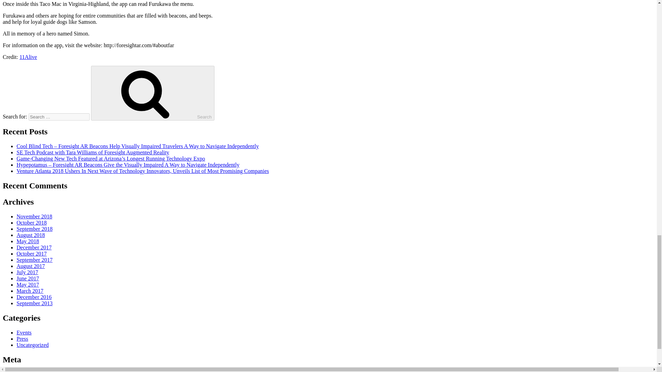 This screenshot has width=662, height=372. I want to click on August 2017, so click(31, 266).